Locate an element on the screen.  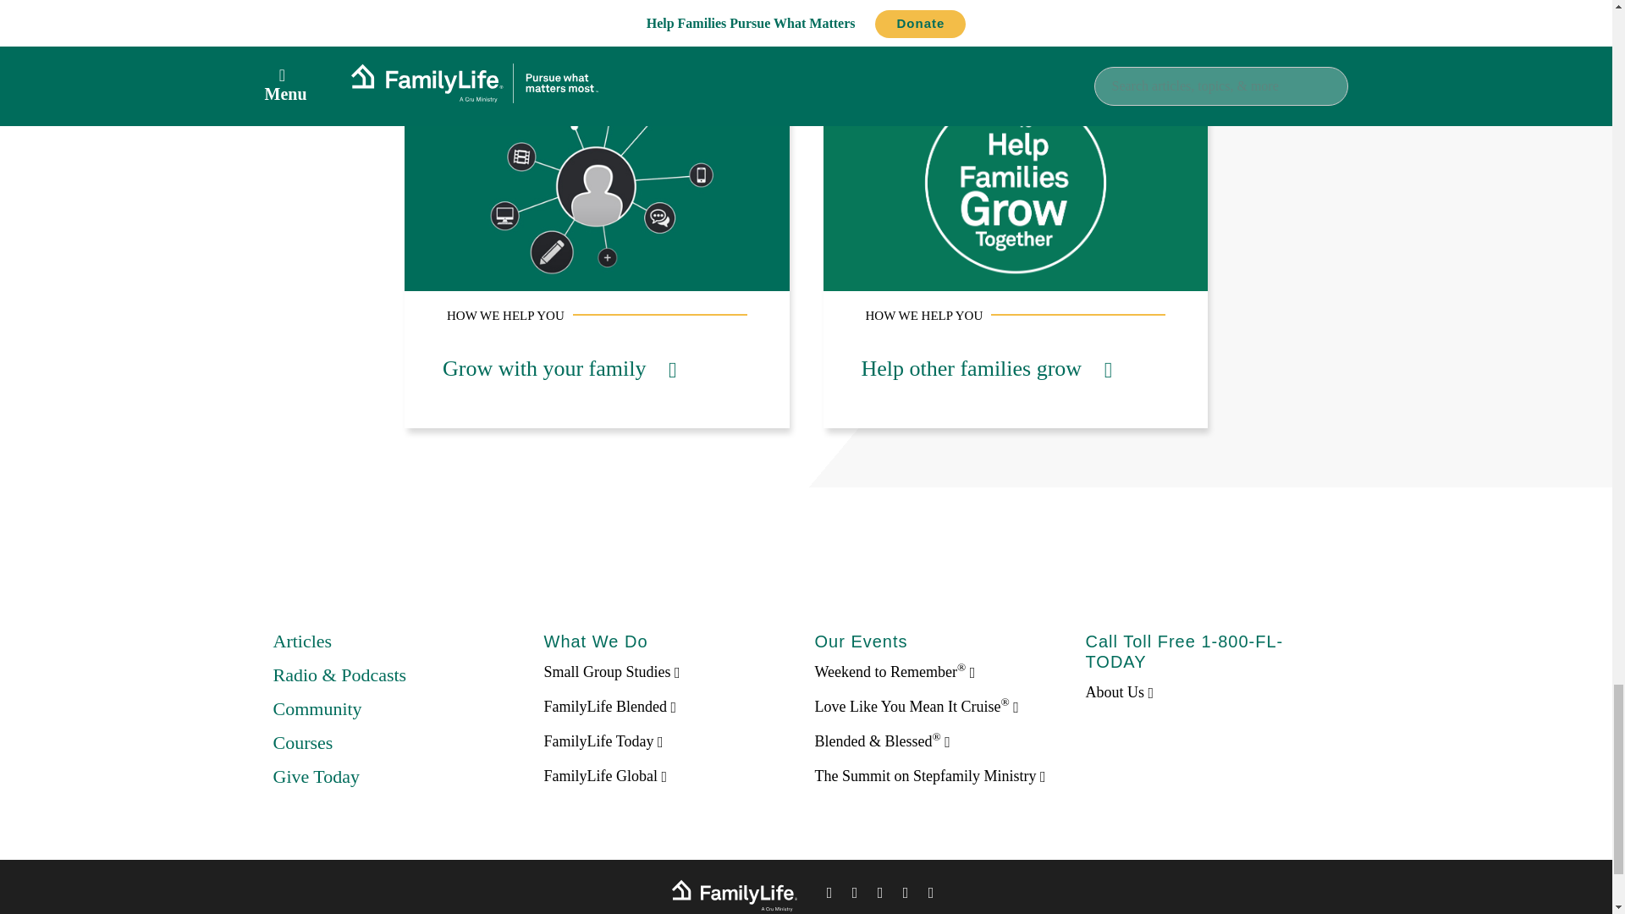
About Us is located at coordinates (1119, 692).